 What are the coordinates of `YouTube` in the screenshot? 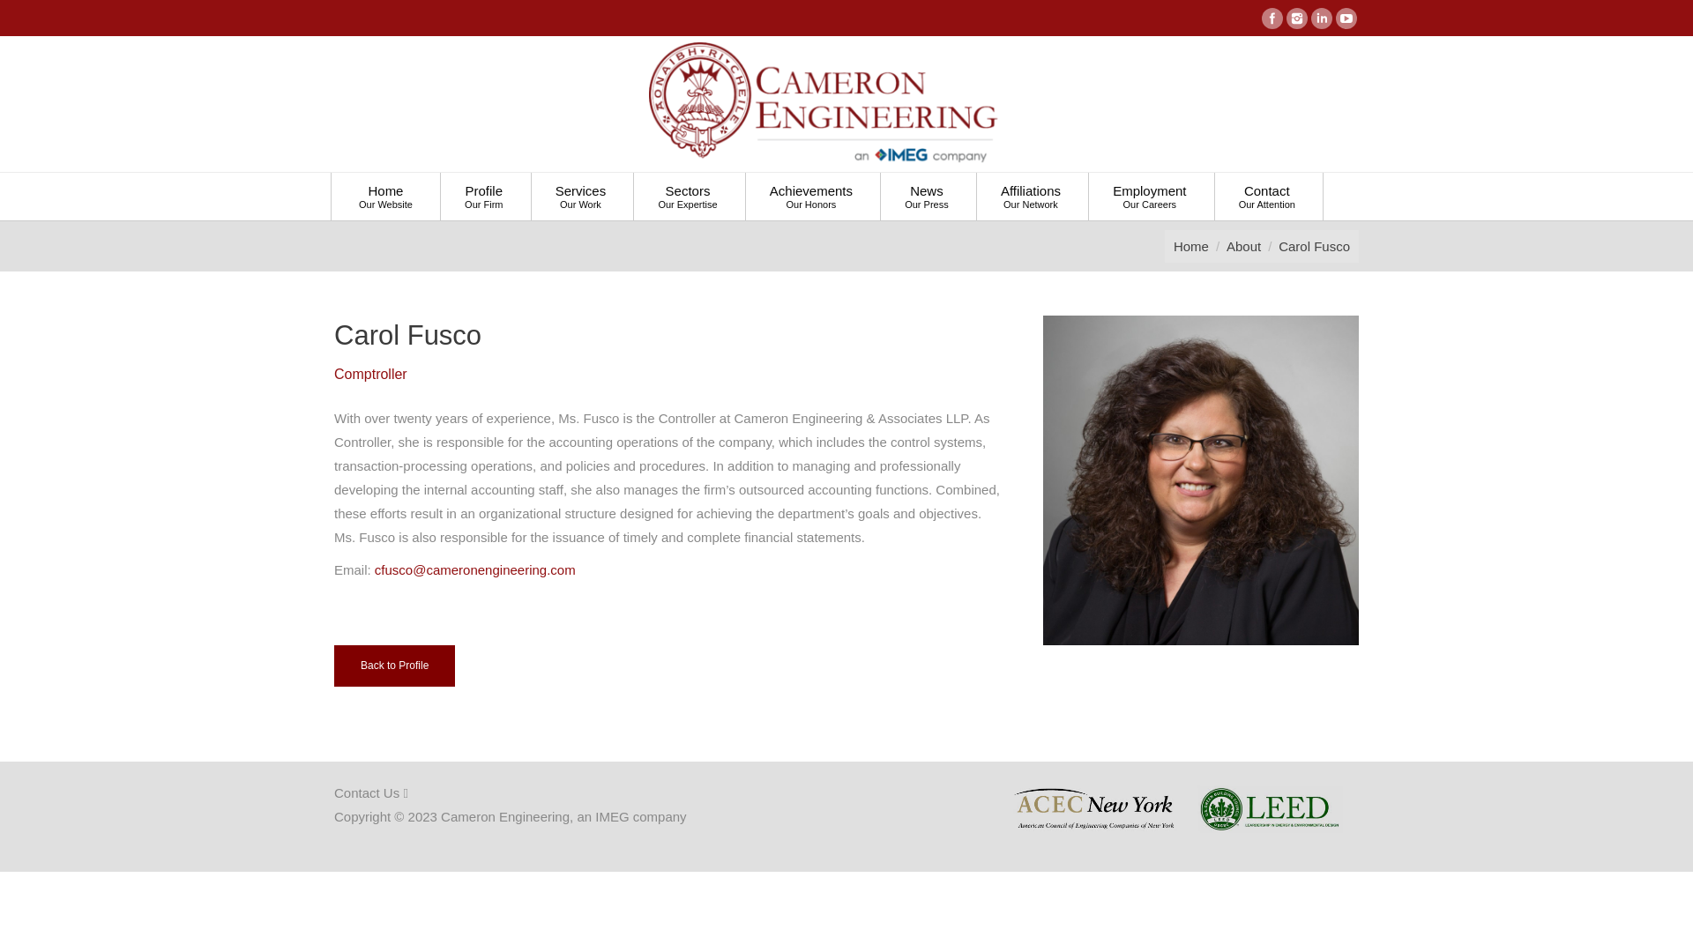 It's located at (1346, 18).